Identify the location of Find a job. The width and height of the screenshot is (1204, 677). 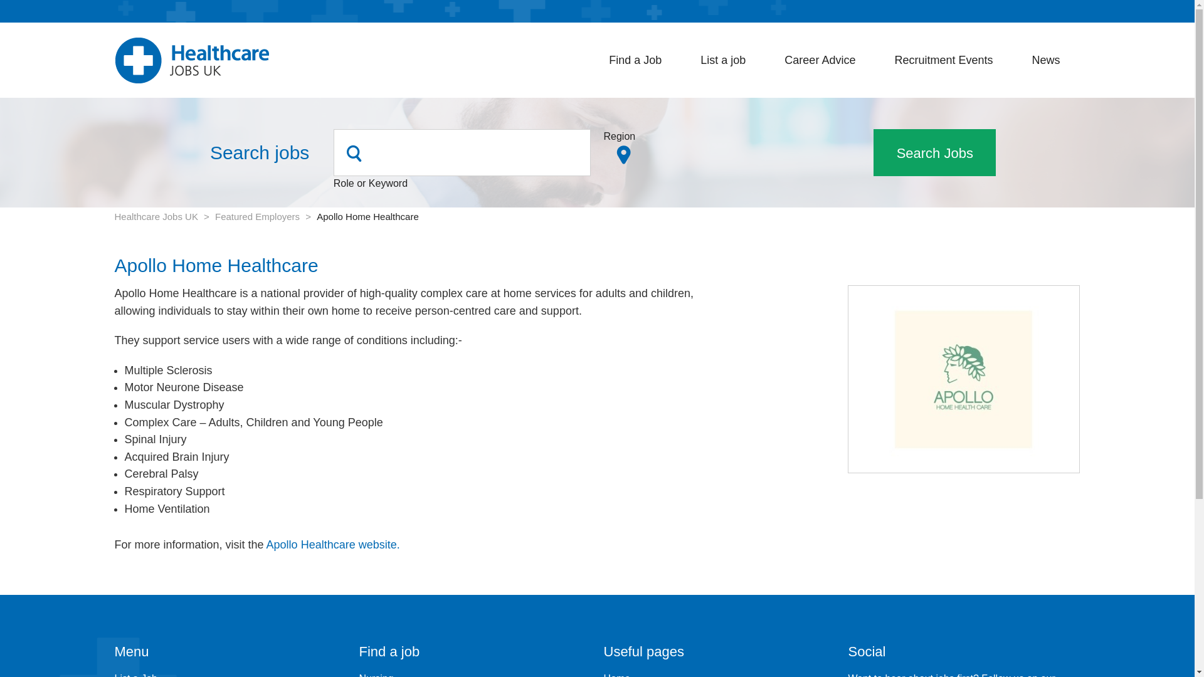
(475, 652).